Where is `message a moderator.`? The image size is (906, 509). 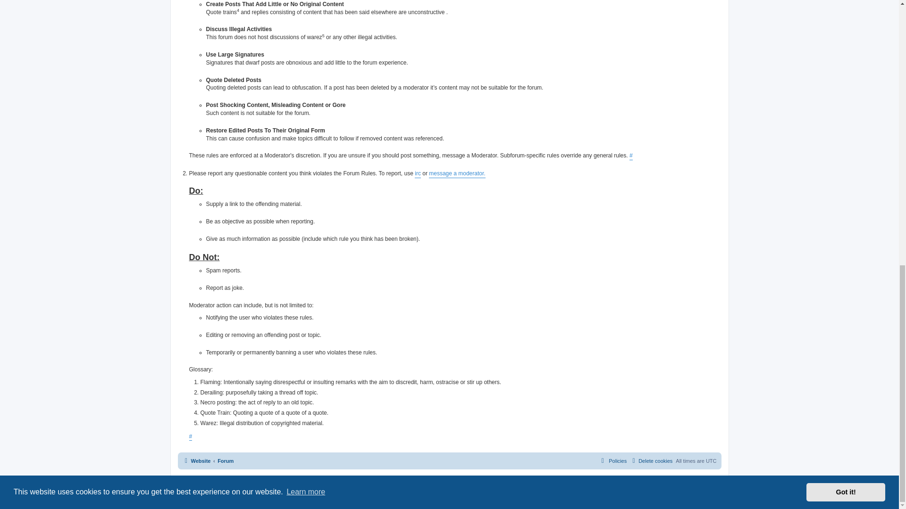 message a moderator. is located at coordinates (457, 173).